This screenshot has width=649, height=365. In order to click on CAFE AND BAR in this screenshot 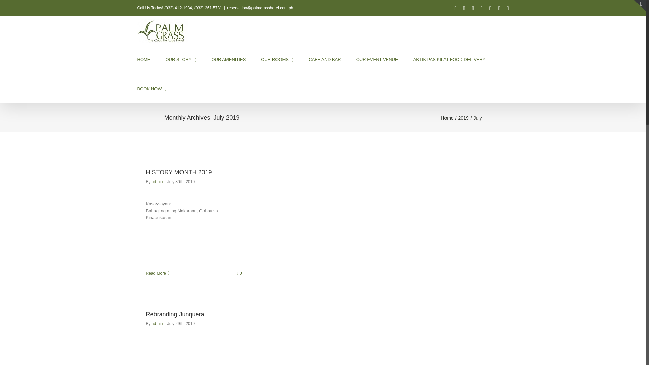, I will do `click(324, 59)`.